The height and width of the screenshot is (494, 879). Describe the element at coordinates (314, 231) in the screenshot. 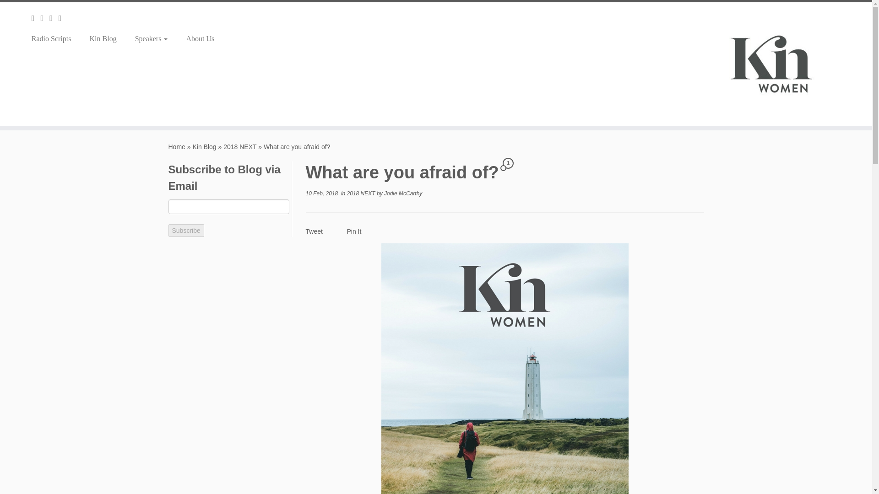

I see `Tweet` at that location.